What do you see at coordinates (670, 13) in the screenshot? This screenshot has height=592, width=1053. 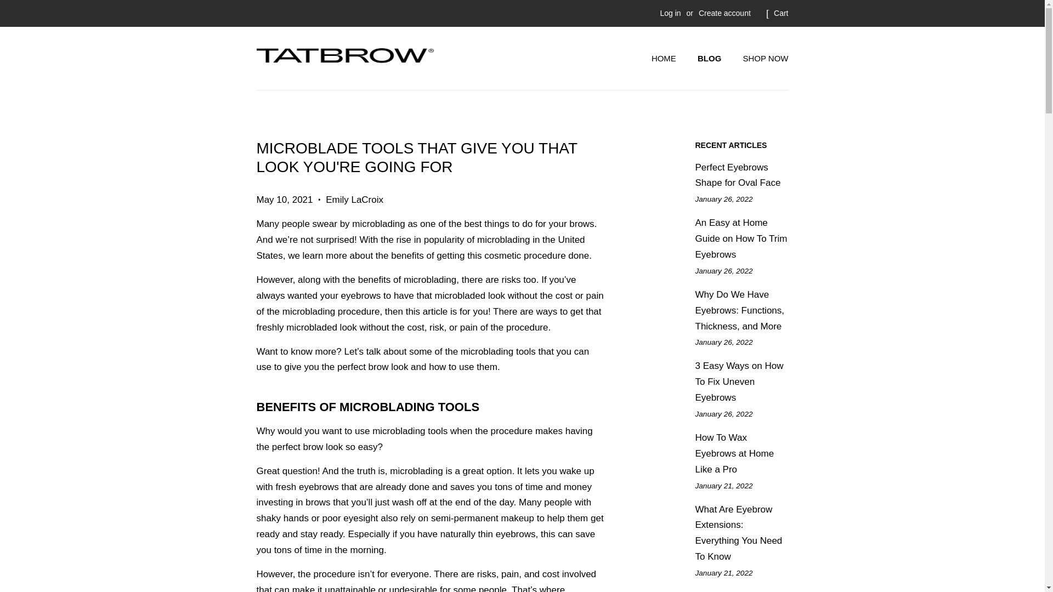 I see `Log in` at bounding box center [670, 13].